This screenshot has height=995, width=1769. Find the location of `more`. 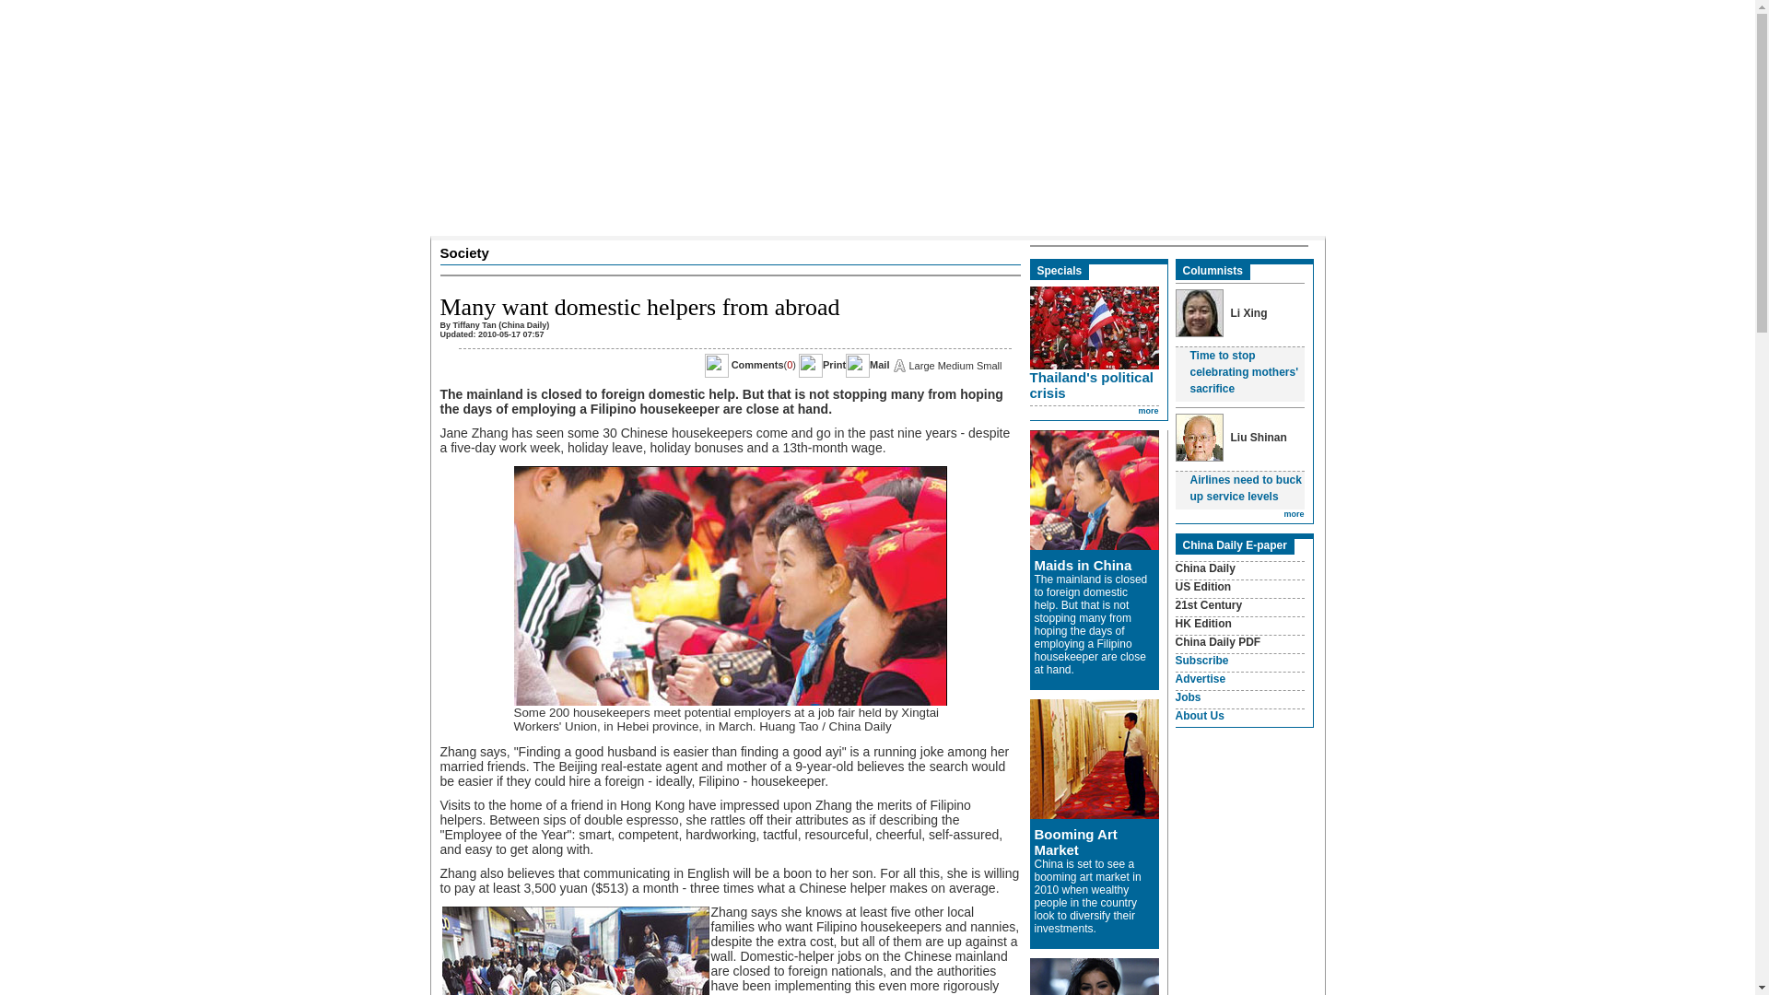

more is located at coordinates (1148, 411).